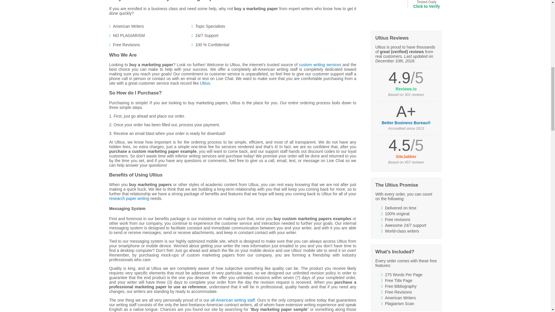 This screenshot has width=555, height=312. Describe the element at coordinates (386, 13) in the screenshot. I see `McAfee Secured - Test Daily - Click to Verify` at that location.